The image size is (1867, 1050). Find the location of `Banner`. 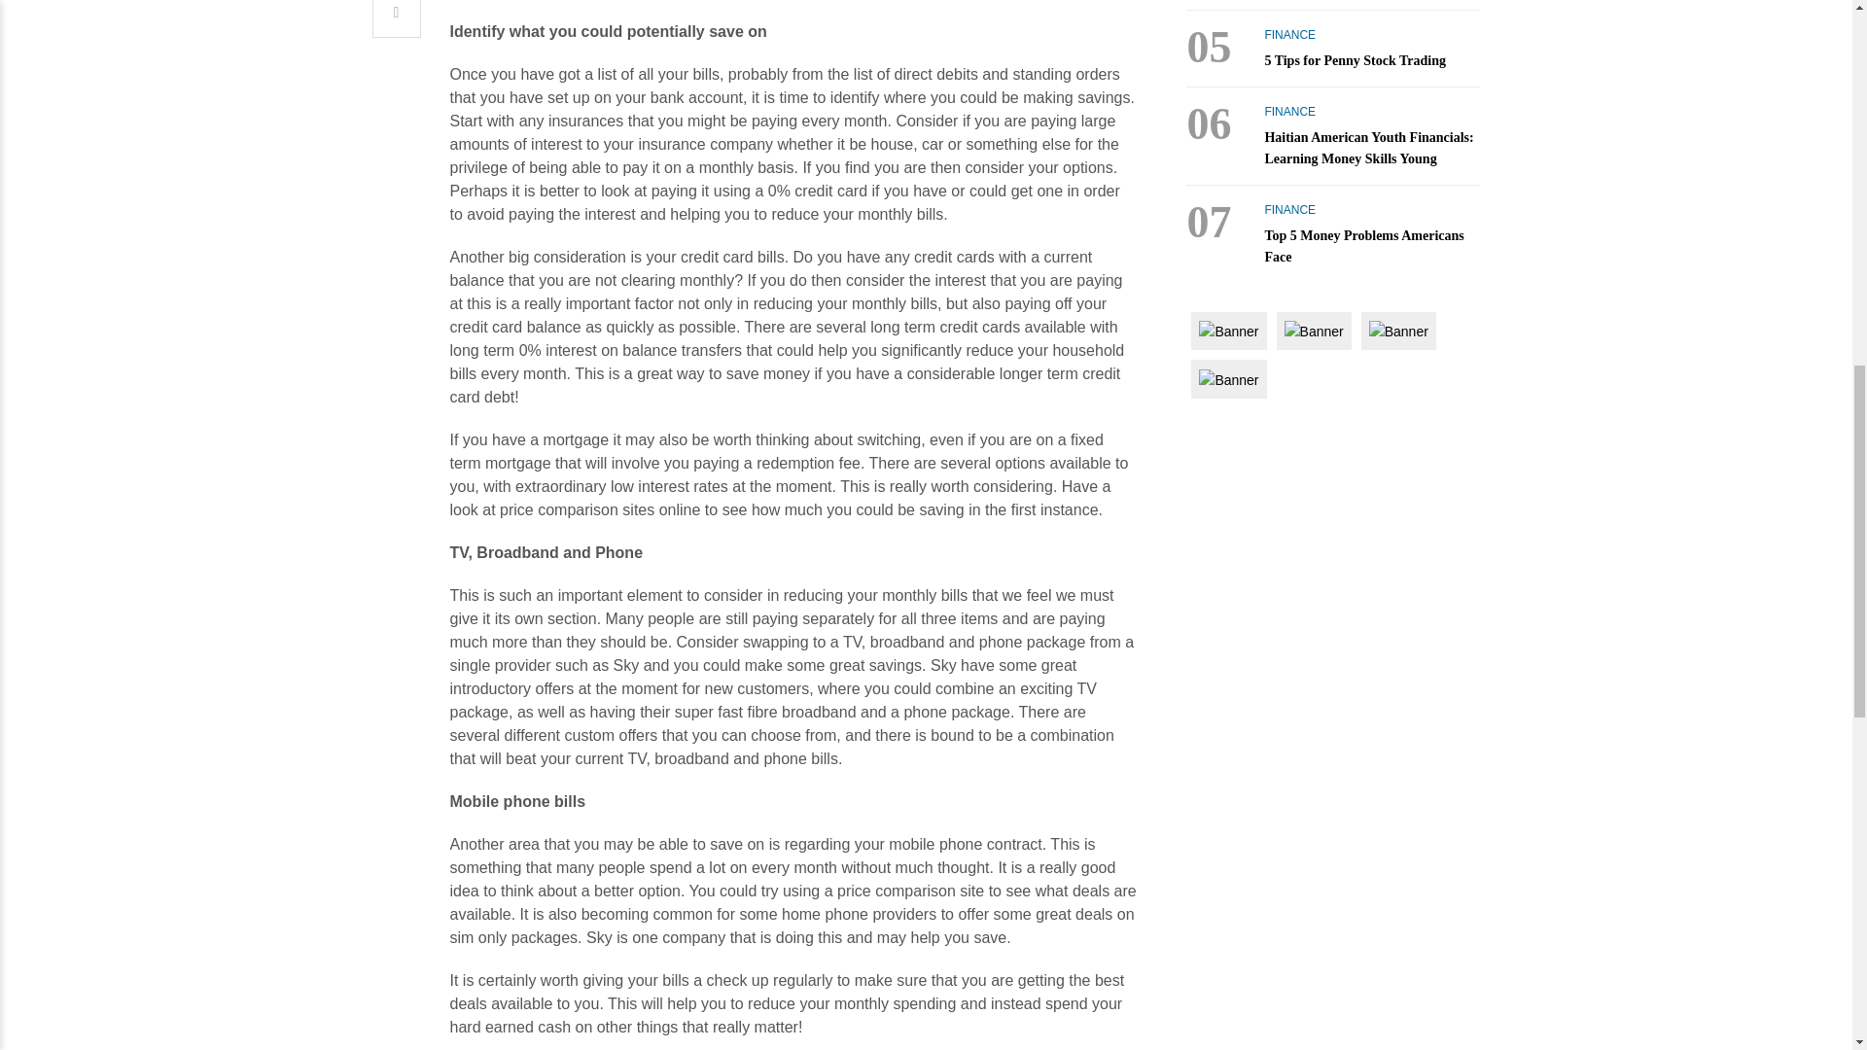

Banner is located at coordinates (1228, 332).